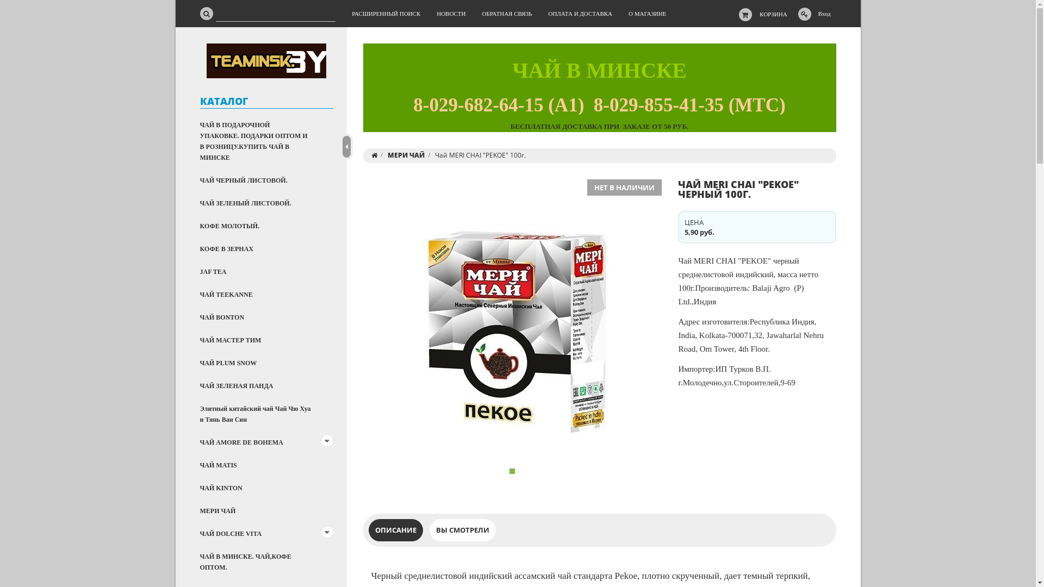  Describe the element at coordinates (512, 471) in the screenshot. I see `0` at that location.